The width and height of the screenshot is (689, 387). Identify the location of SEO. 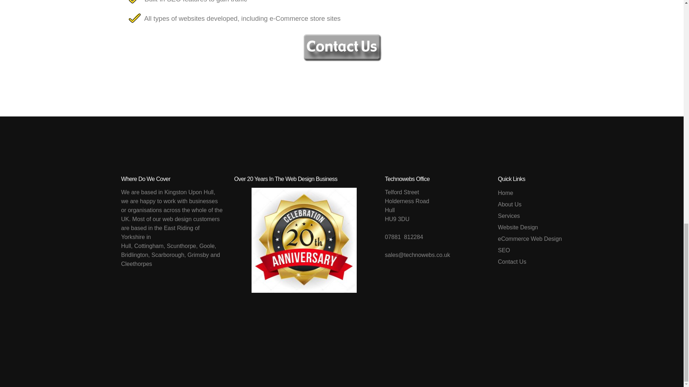
(530, 250).